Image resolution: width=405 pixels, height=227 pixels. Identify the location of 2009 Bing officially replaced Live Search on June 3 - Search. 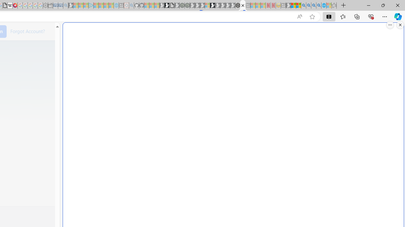
(308, 6).